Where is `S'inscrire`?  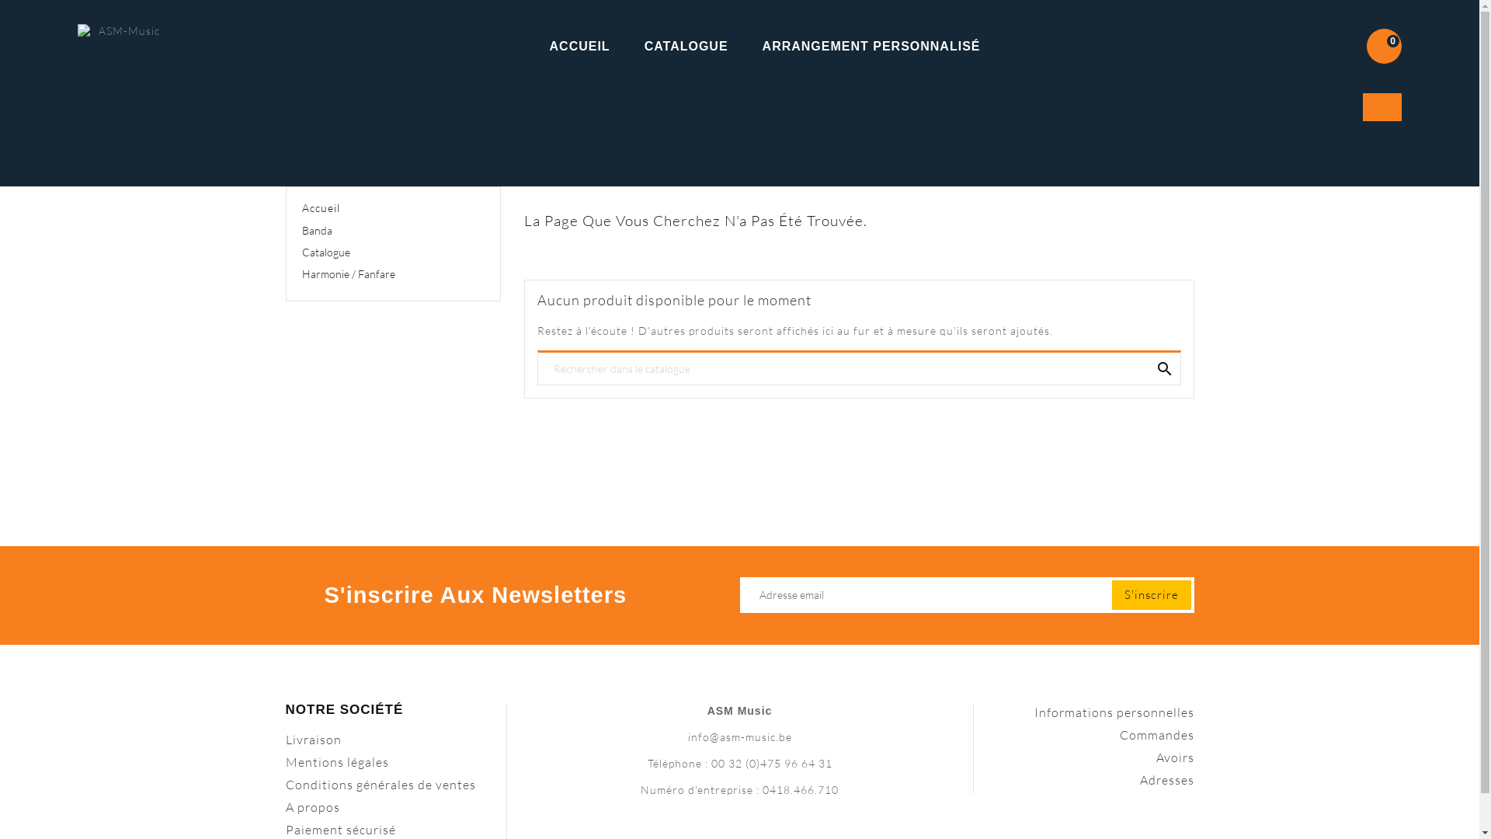
S'inscrire is located at coordinates (1152, 595).